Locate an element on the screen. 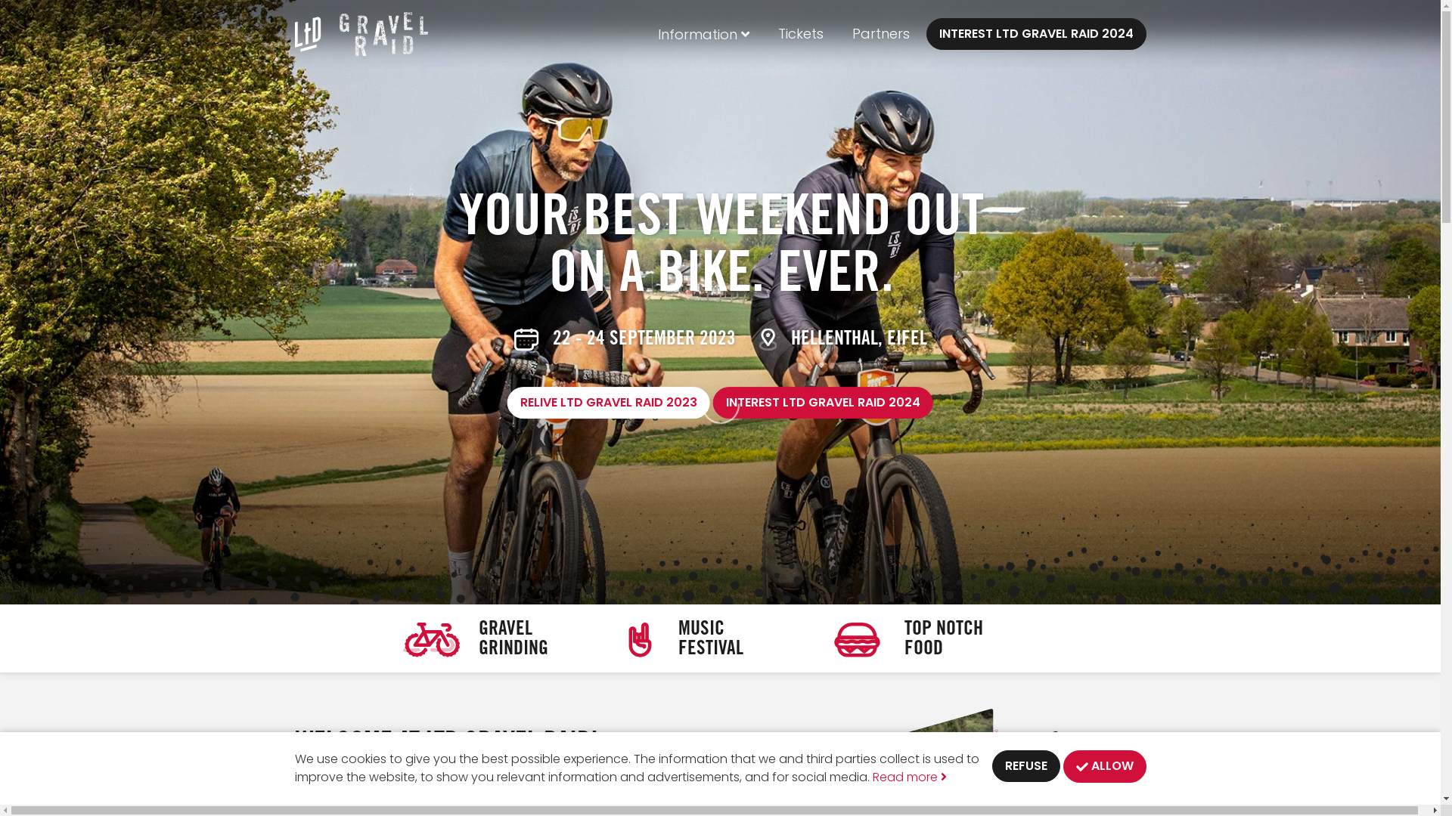 This screenshot has width=1452, height=816. REFUSE is located at coordinates (1026, 766).